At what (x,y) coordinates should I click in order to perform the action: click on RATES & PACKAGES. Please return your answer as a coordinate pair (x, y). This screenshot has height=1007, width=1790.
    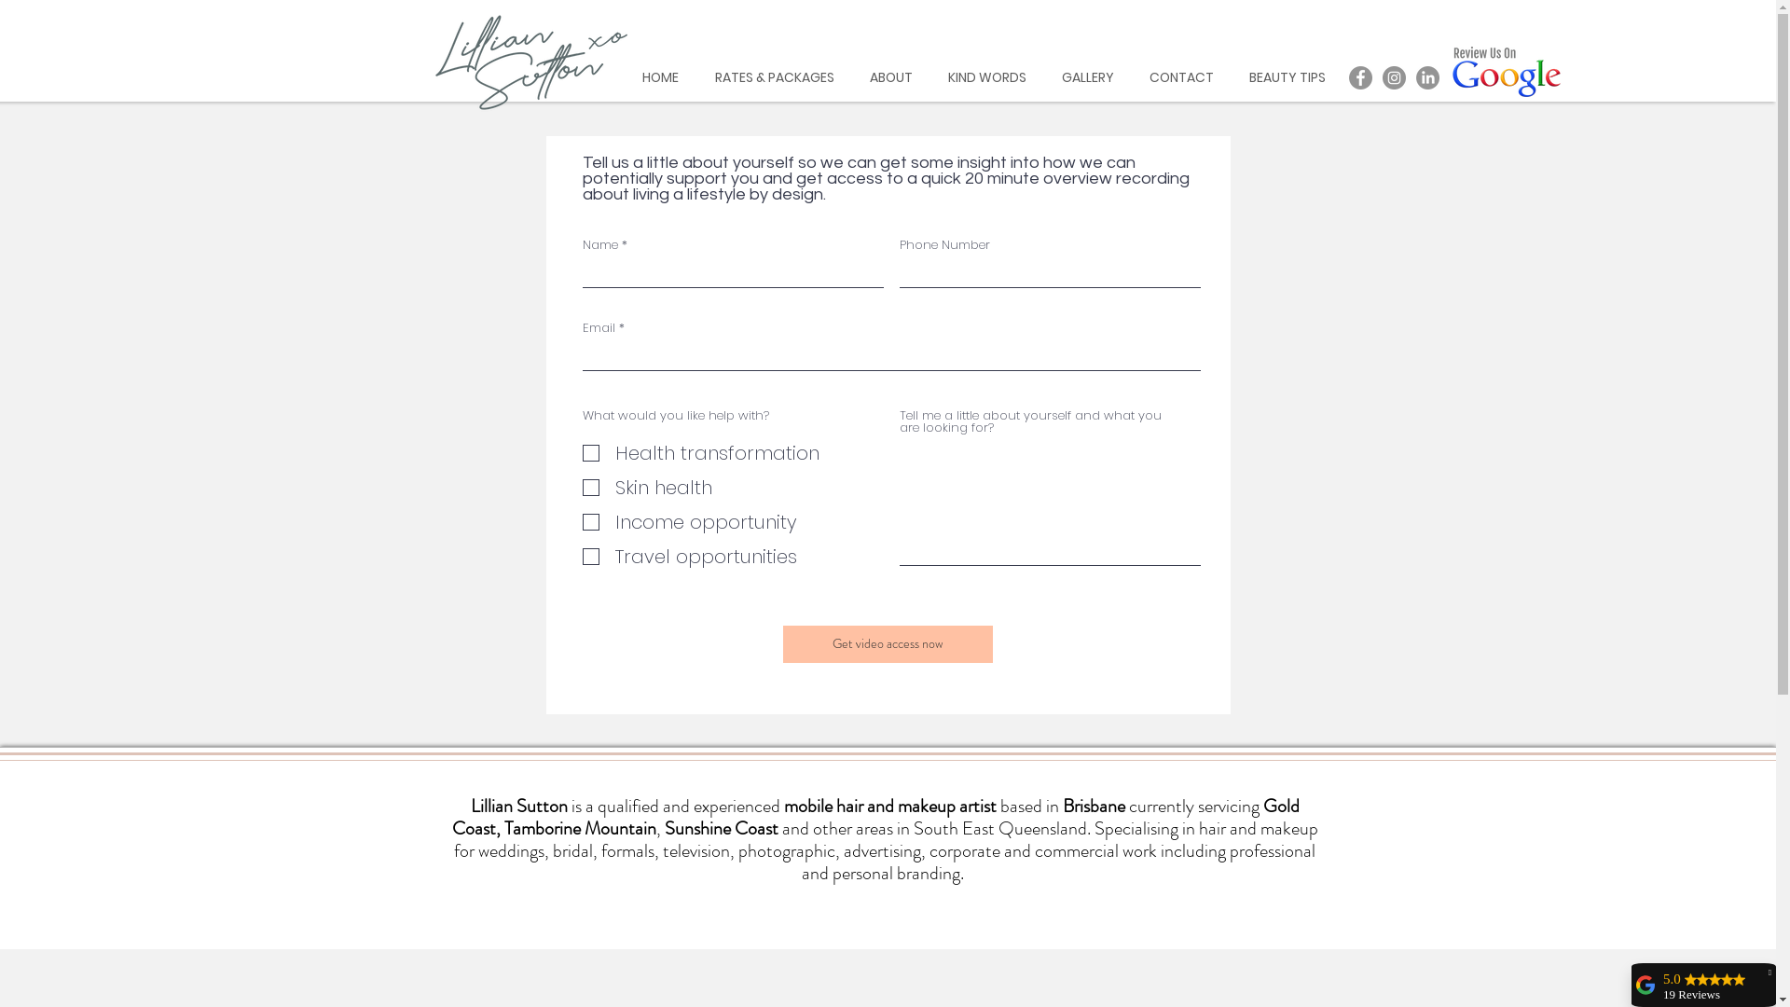
    Looking at the image, I should click on (775, 78).